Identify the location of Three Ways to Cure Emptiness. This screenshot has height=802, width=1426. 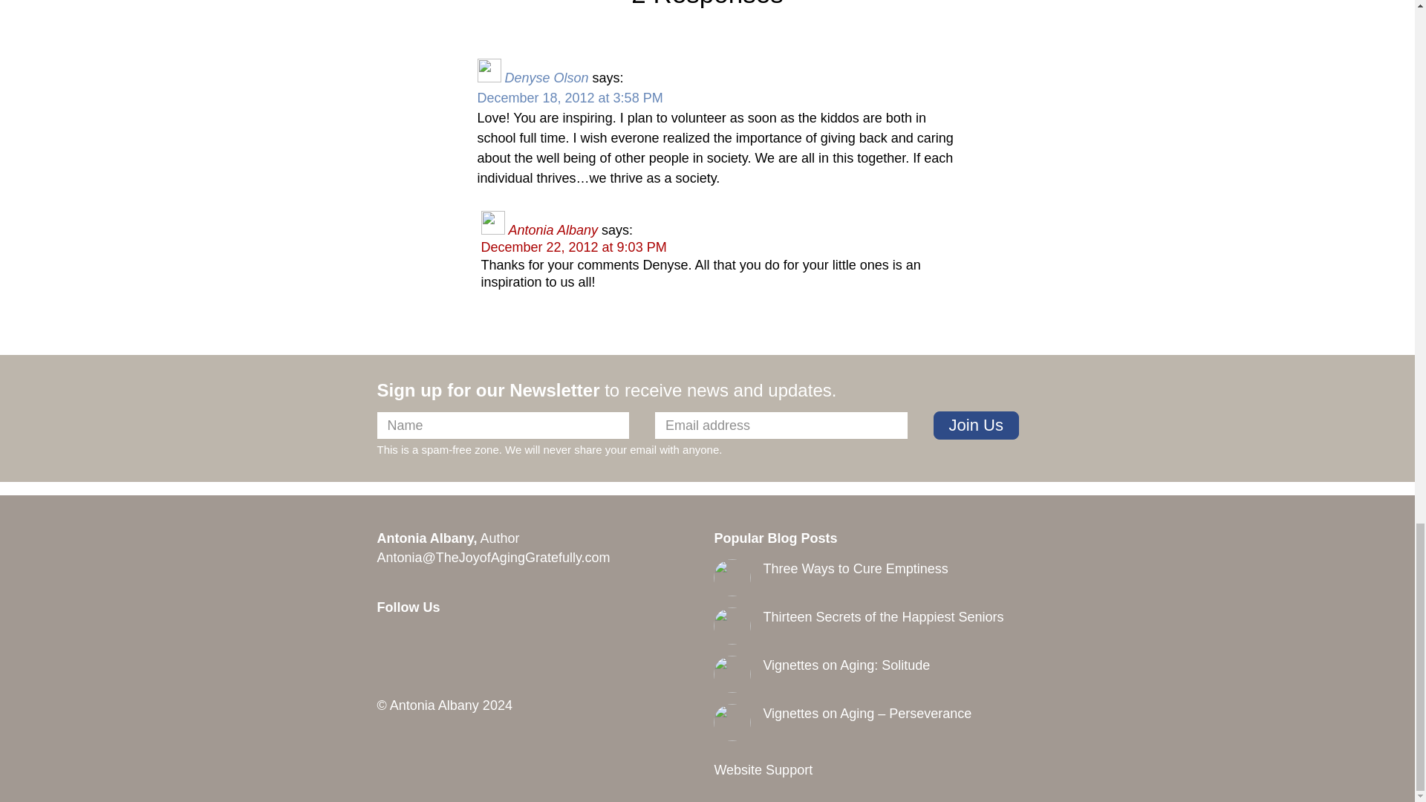
(856, 569).